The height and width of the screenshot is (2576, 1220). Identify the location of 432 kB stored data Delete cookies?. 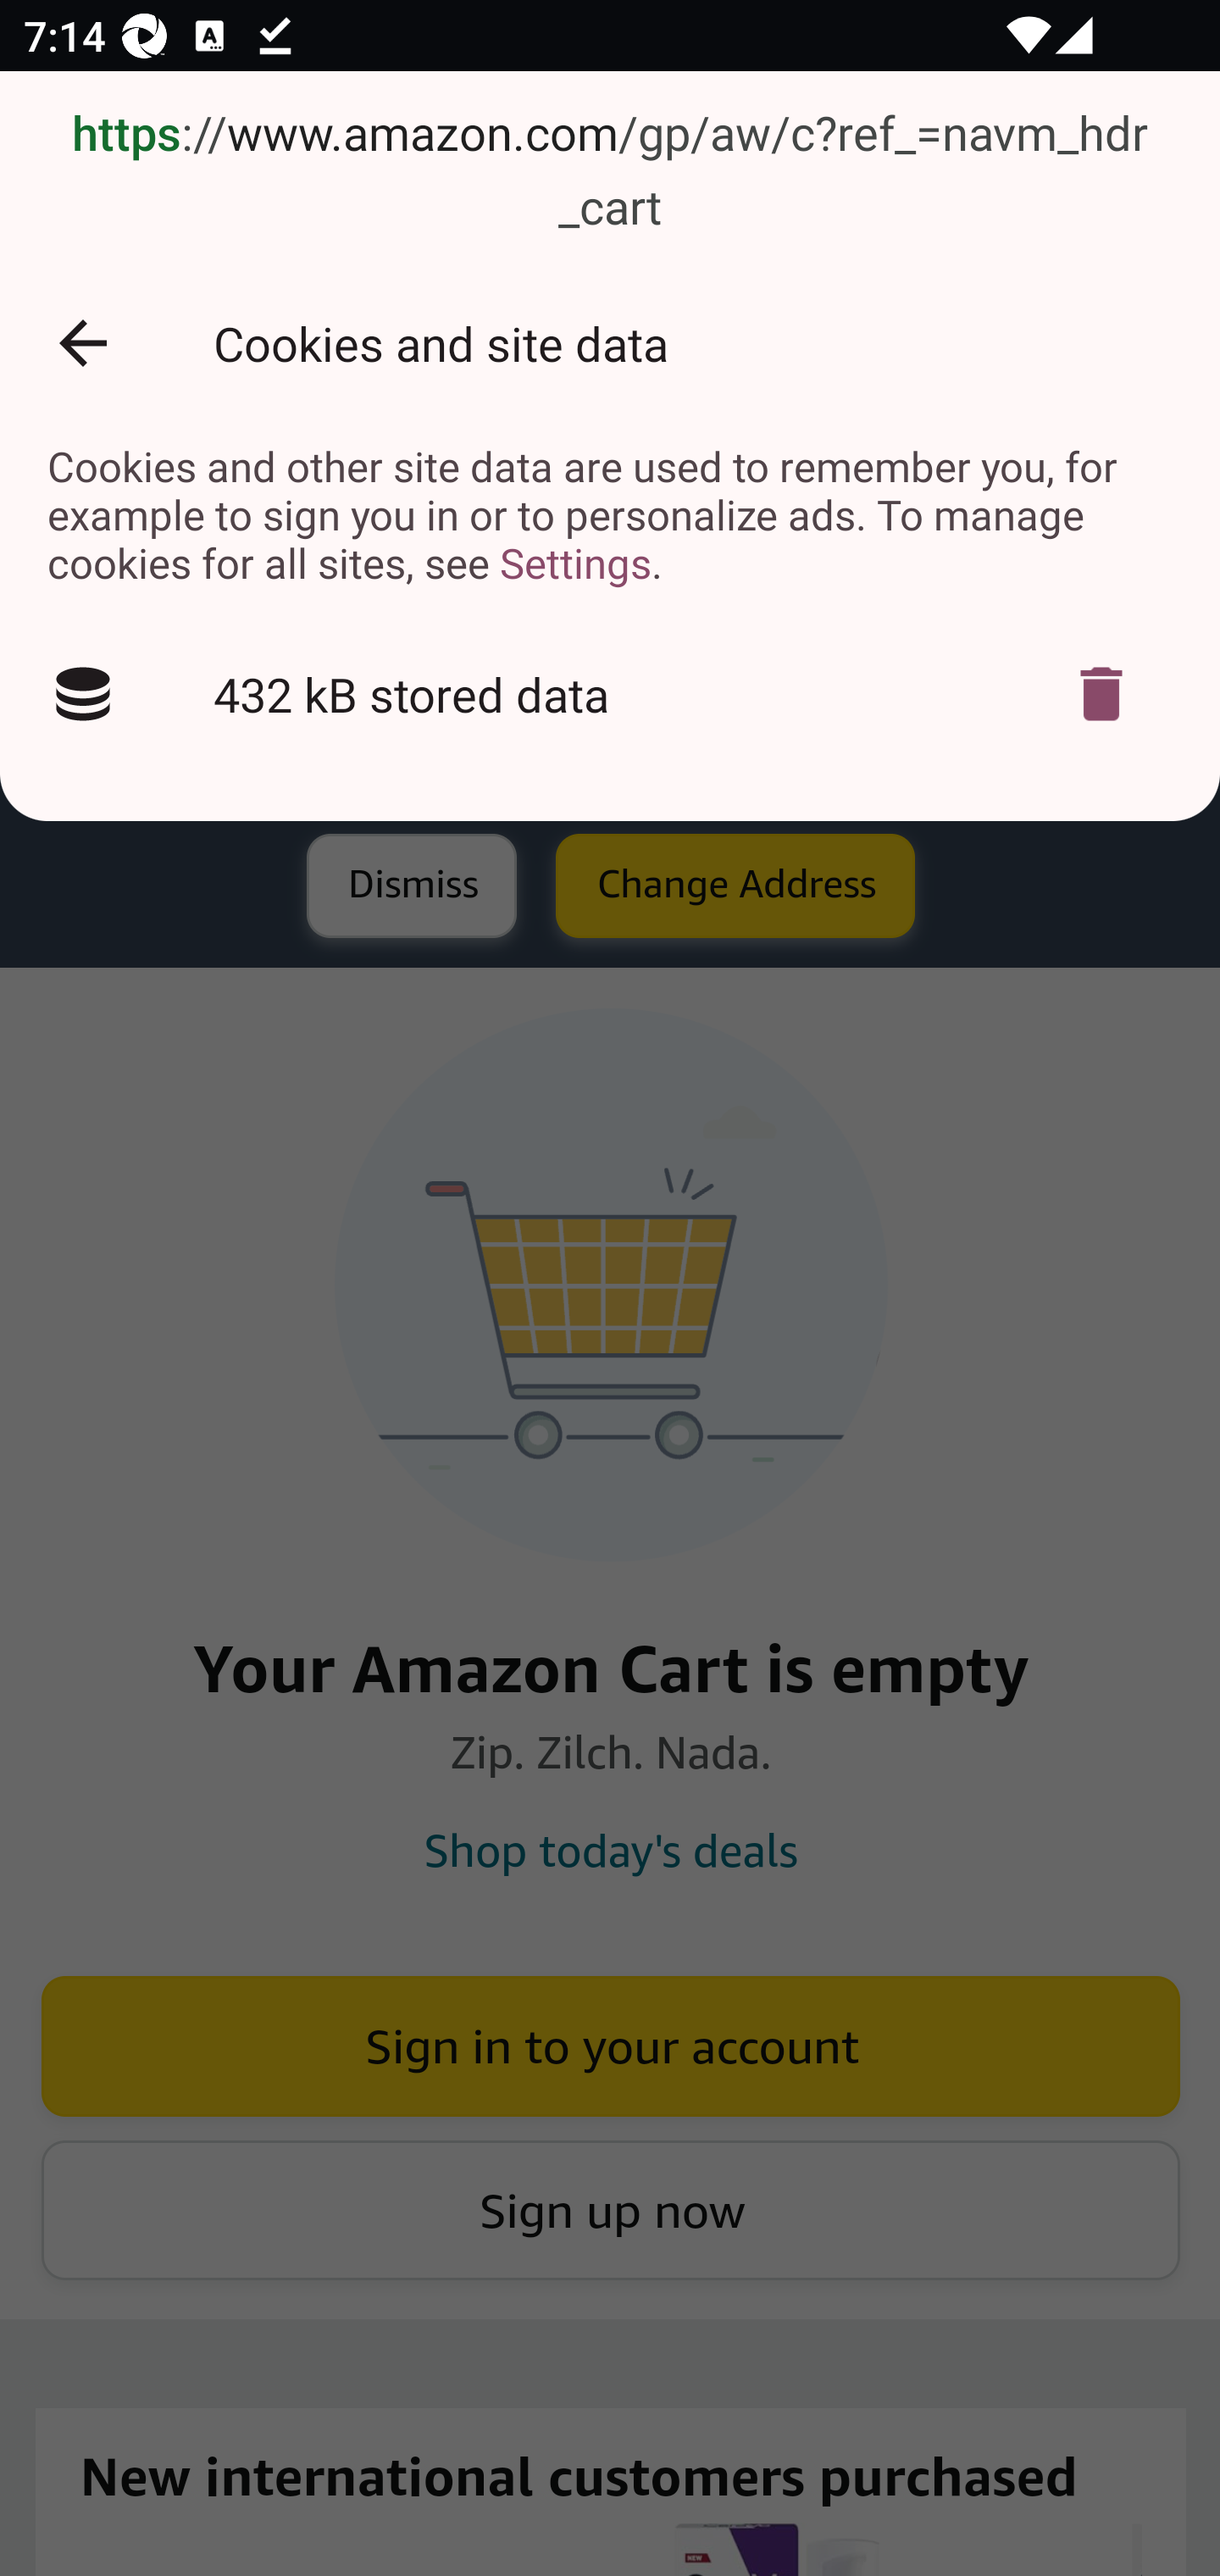
(610, 693).